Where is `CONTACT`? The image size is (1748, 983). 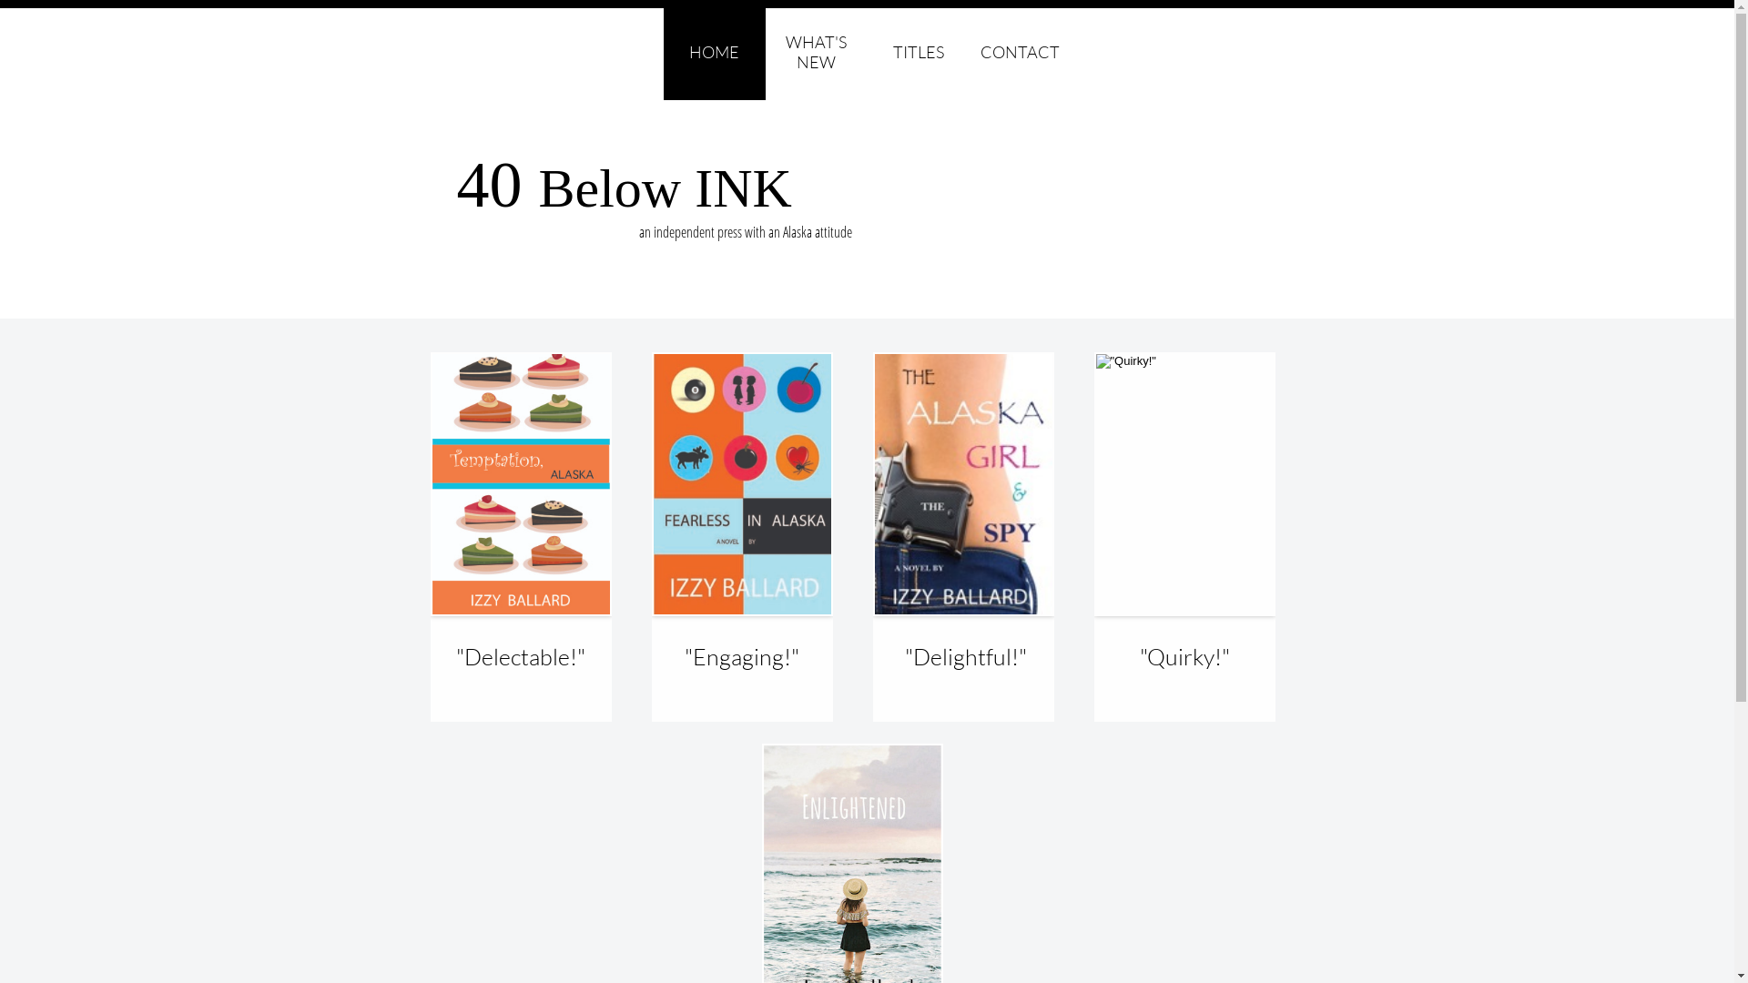
CONTACT is located at coordinates (1020, 53).